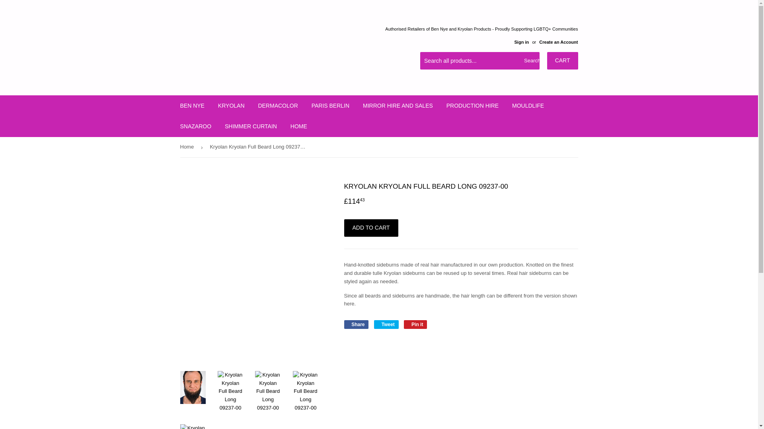  I want to click on DERMACOLOR, so click(278, 105).